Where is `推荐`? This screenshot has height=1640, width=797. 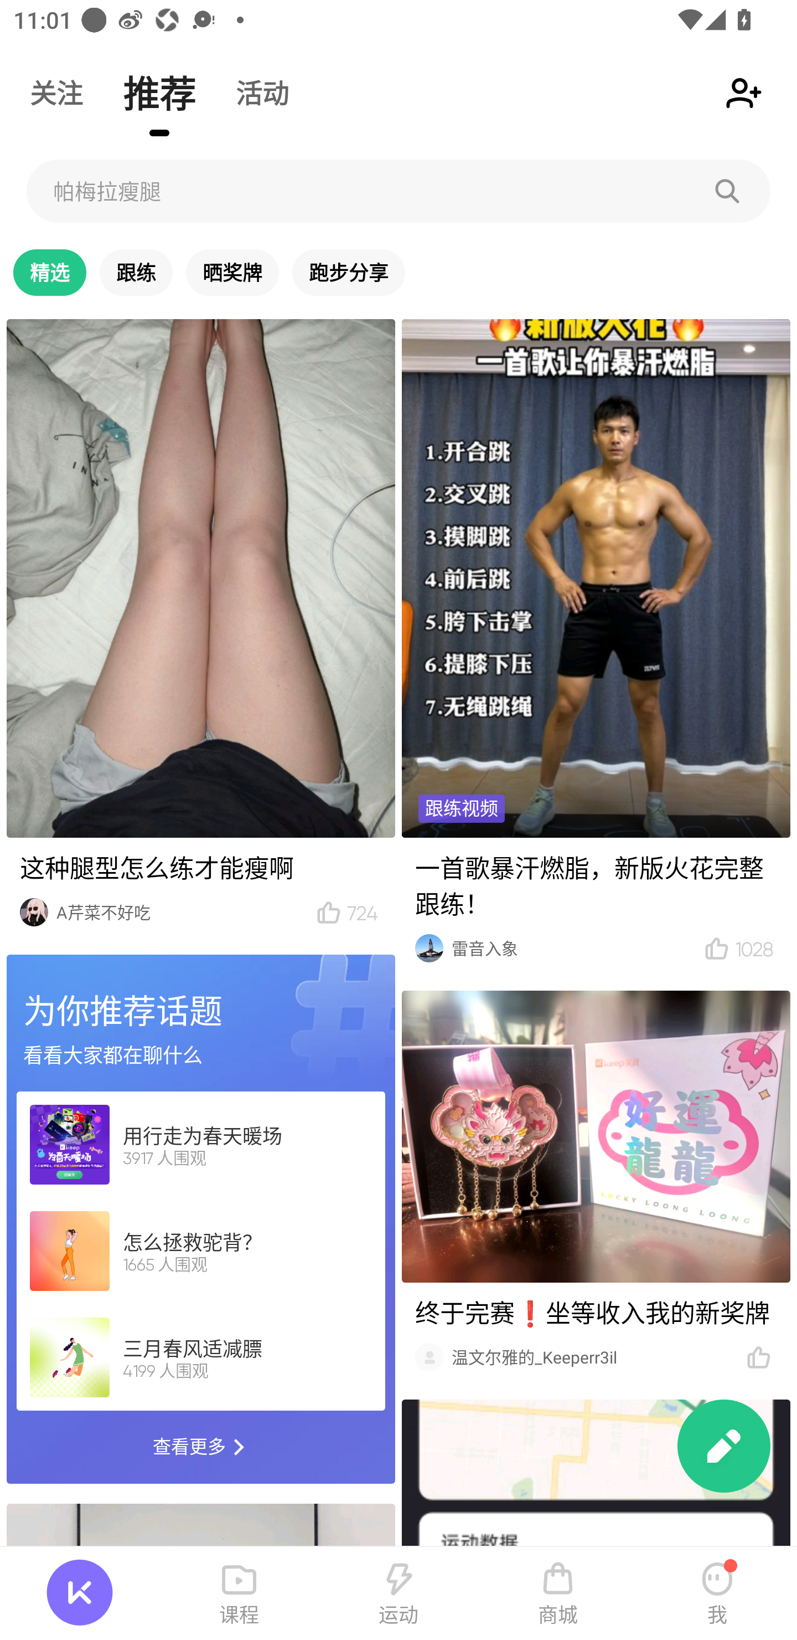
推荐 is located at coordinates (159, 93).